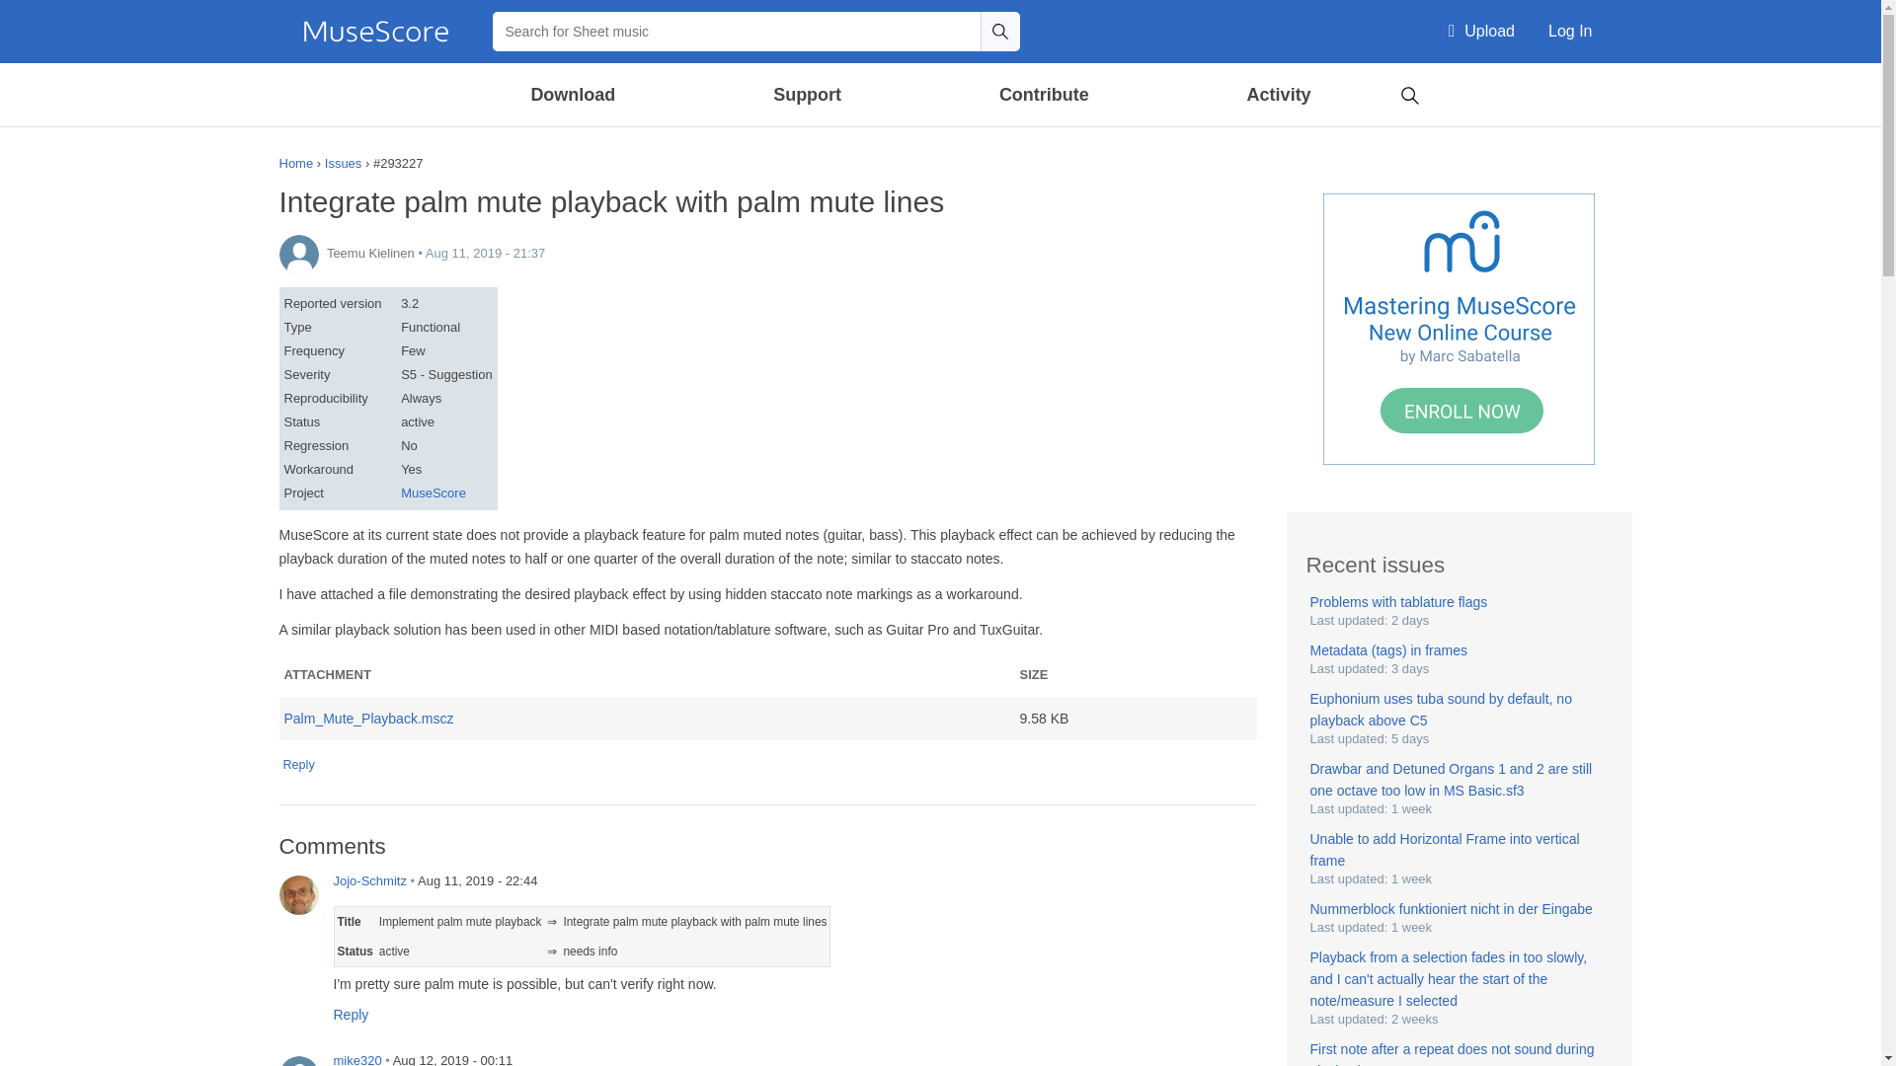 Image resolution: width=1896 pixels, height=1066 pixels. Describe the element at coordinates (375, 32) in the screenshot. I see `Home` at that location.